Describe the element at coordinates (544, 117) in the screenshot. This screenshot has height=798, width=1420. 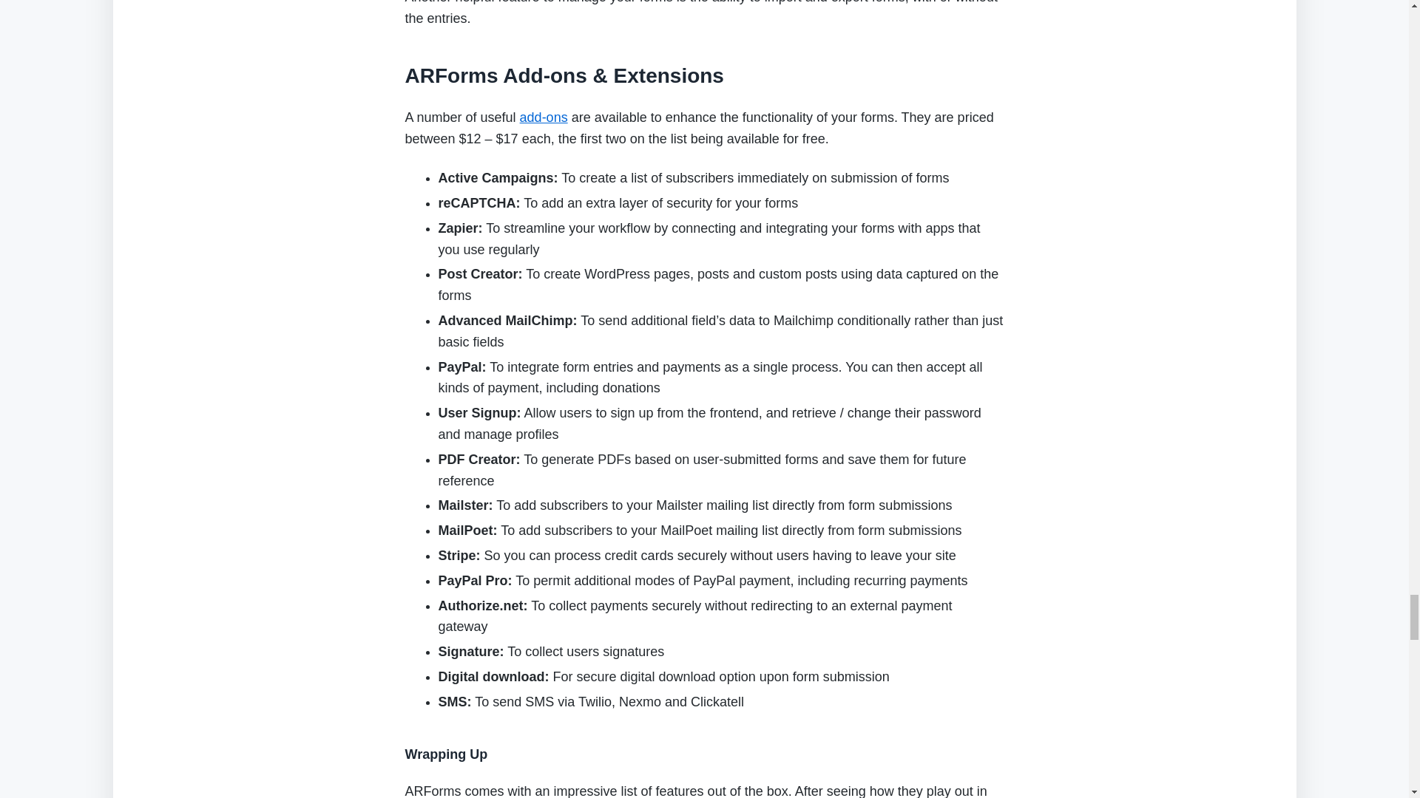
I see `add-ons` at that location.